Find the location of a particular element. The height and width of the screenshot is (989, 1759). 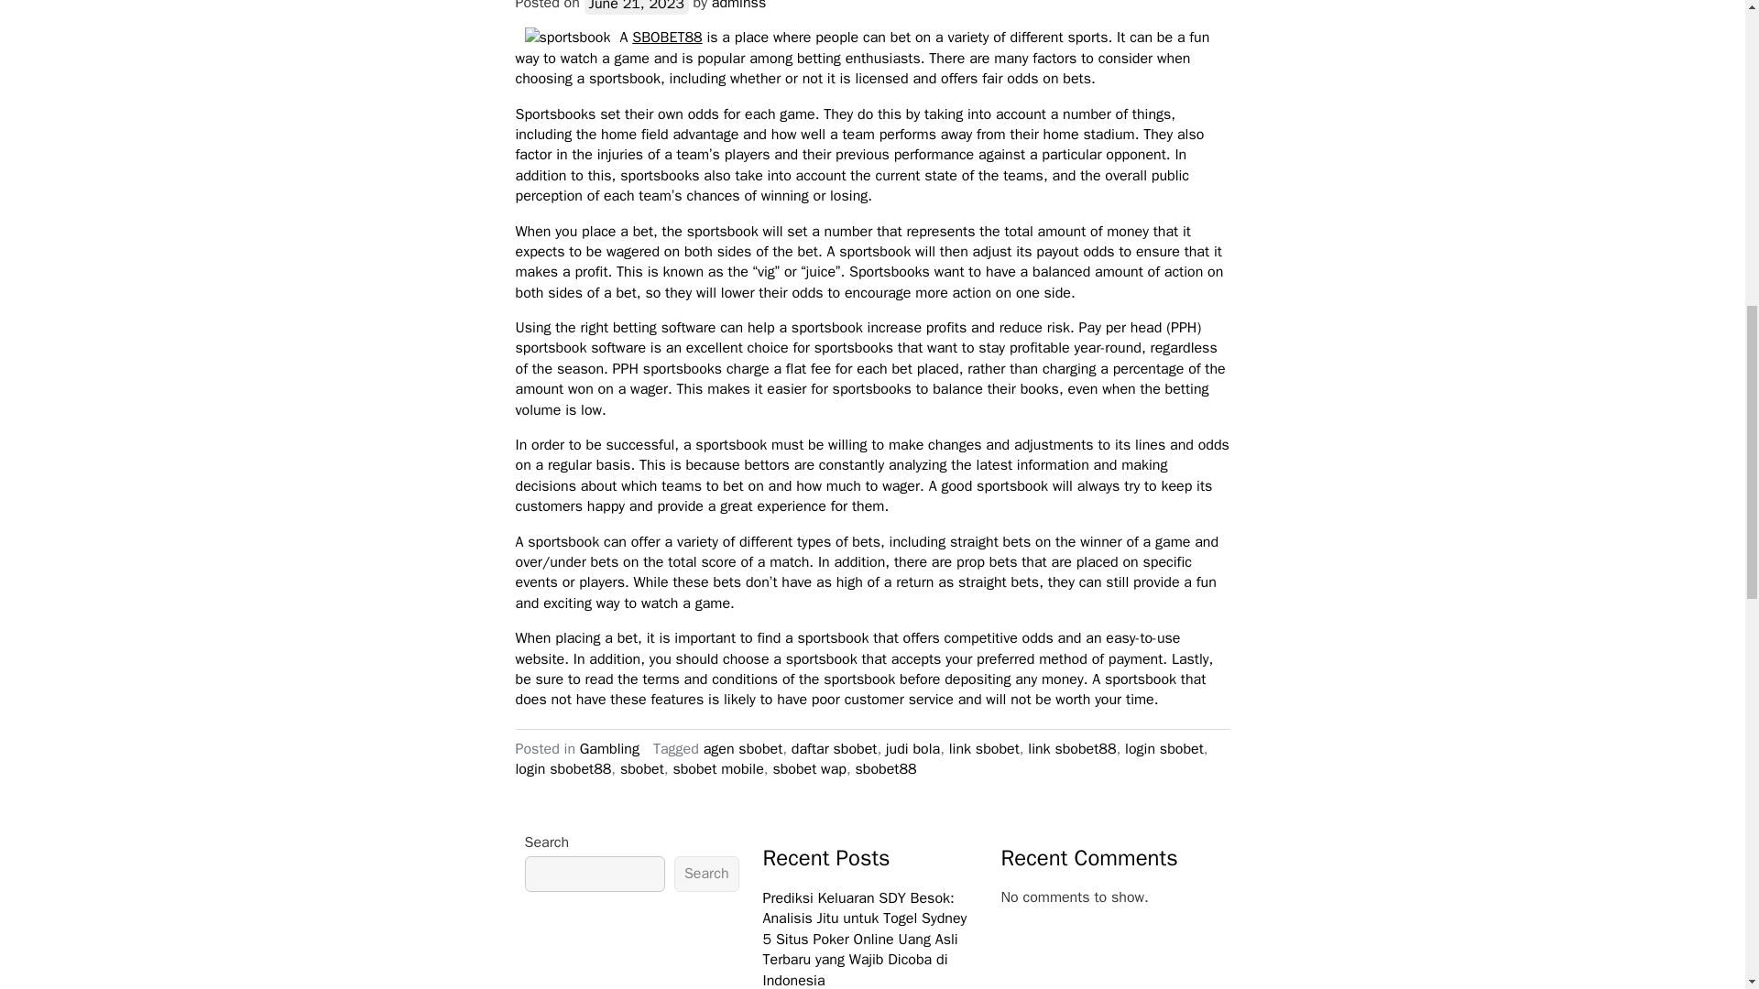

sbobet is located at coordinates (642, 769).